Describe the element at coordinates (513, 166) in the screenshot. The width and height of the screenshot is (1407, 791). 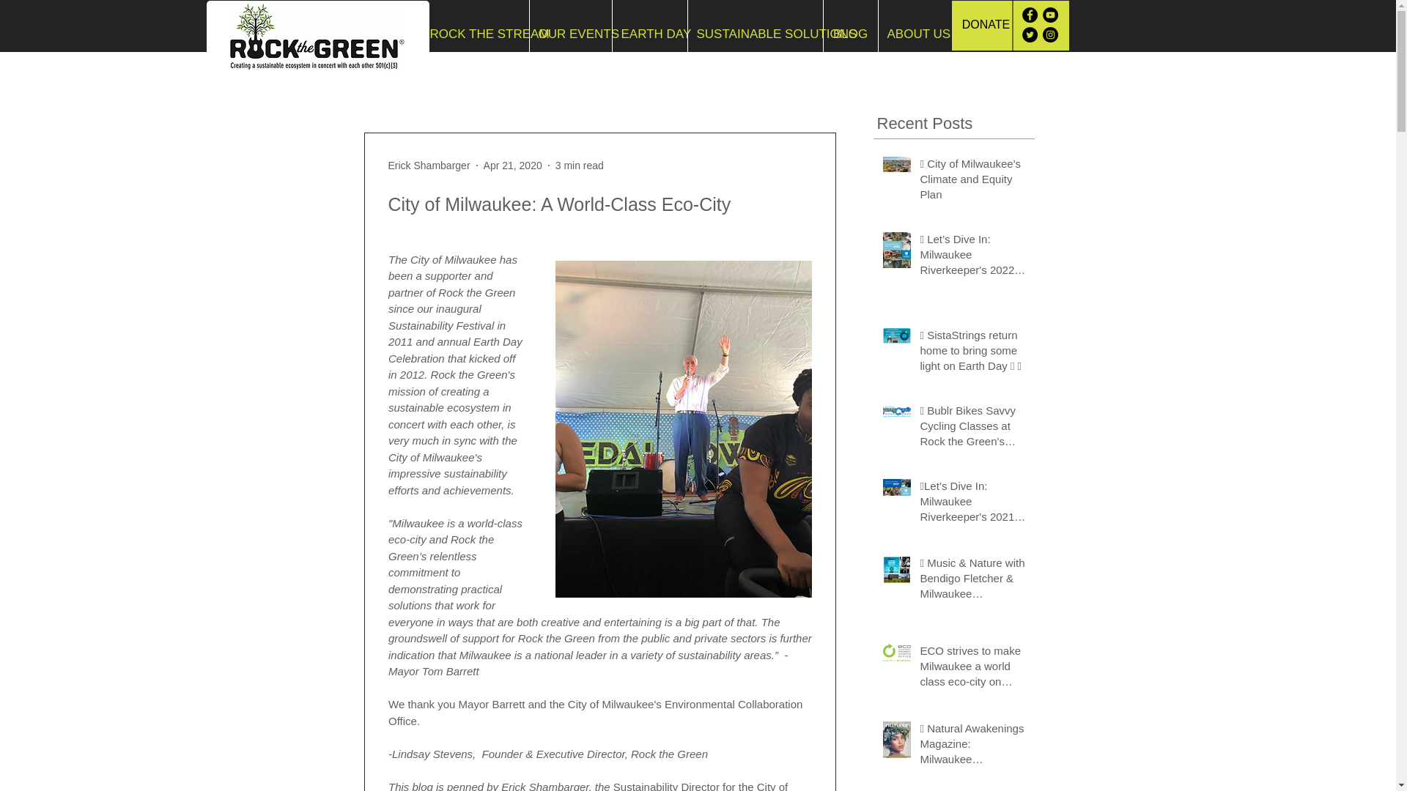
I see `Apr 21, 2020` at that location.